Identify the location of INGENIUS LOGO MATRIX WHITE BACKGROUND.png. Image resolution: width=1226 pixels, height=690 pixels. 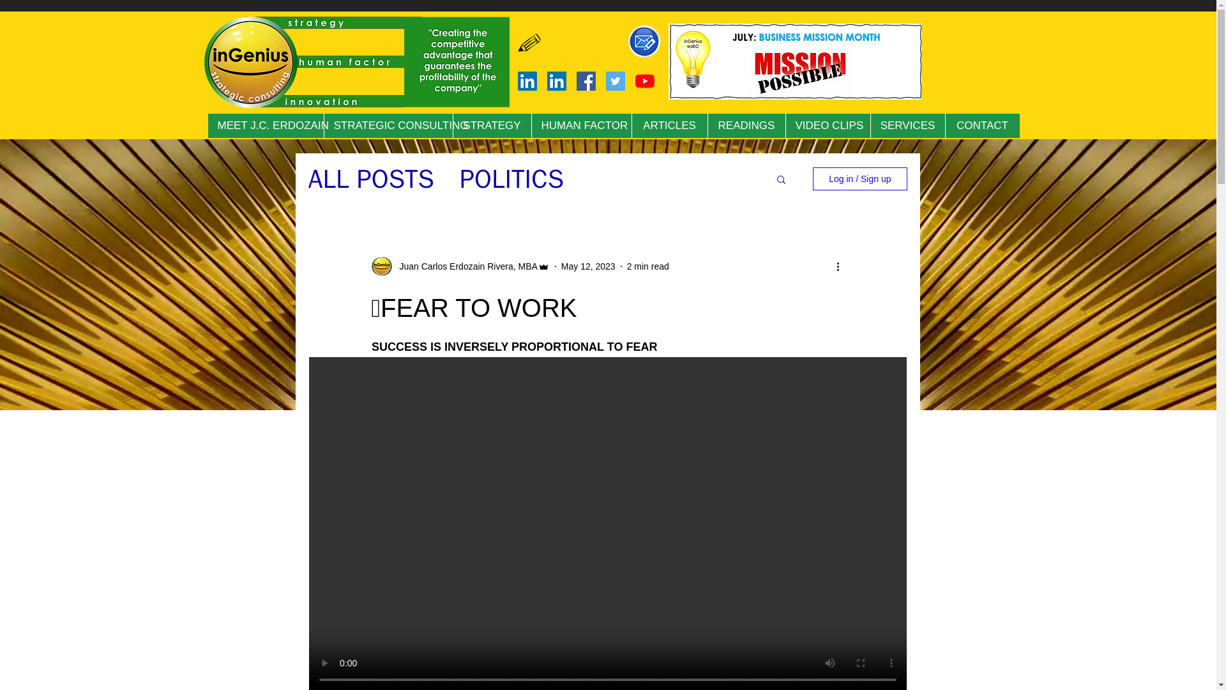
(351, 62).